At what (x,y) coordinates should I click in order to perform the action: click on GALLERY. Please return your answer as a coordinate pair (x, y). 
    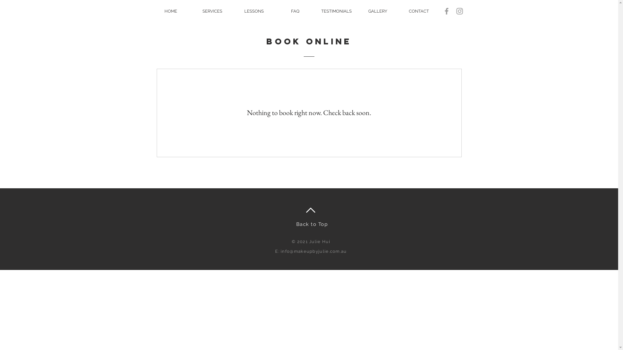
    Looking at the image, I should click on (378, 11).